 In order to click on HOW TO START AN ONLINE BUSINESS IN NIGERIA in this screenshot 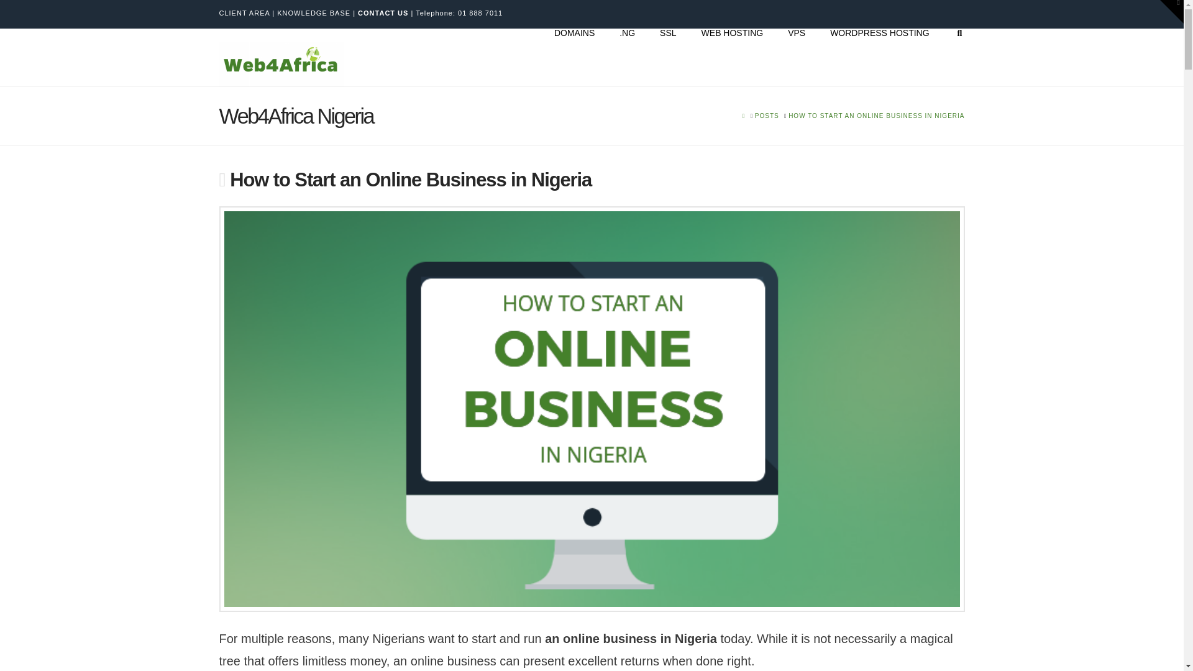, I will do `click(876, 116)`.